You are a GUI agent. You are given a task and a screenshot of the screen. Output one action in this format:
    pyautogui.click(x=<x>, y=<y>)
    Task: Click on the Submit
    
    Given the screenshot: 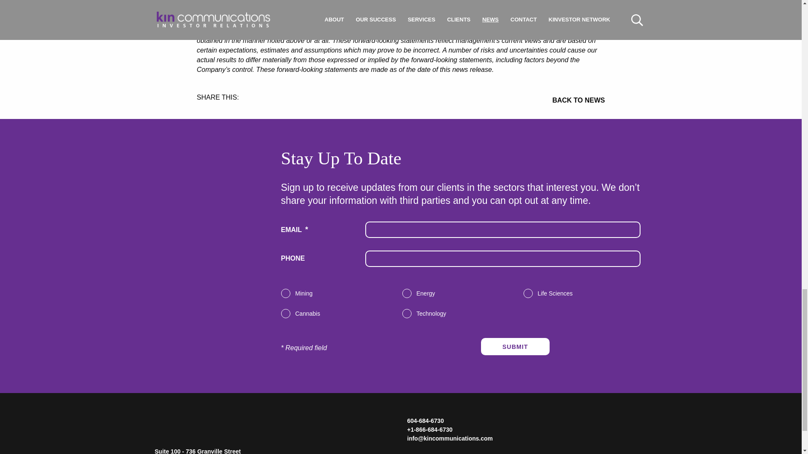 What is the action you would take?
    pyautogui.click(x=515, y=346)
    